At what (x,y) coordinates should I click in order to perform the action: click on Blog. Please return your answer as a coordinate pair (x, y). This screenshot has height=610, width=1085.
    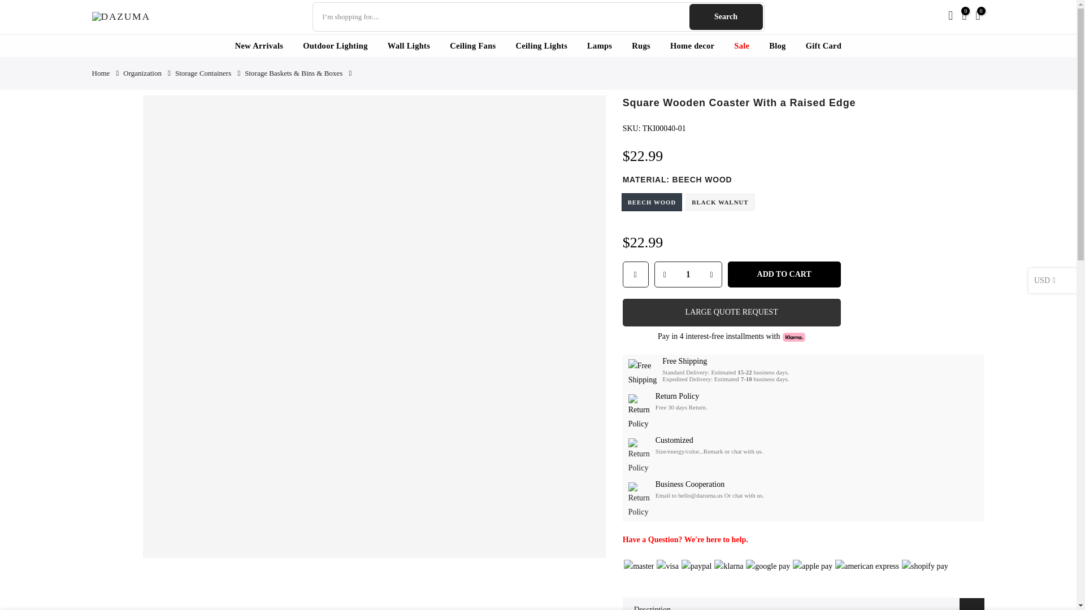
    Looking at the image, I should click on (778, 45).